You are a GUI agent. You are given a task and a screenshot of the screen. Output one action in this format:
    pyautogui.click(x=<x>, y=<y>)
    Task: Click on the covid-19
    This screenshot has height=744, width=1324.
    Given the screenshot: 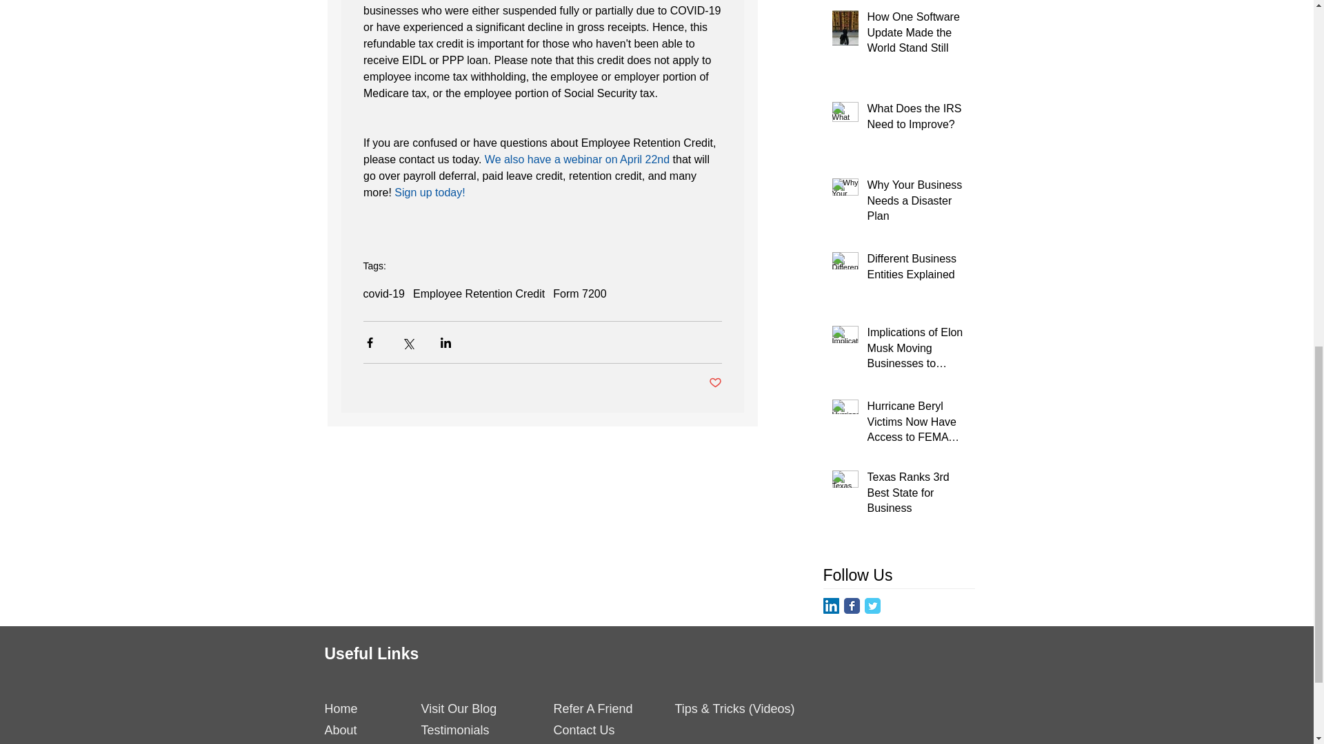 What is the action you would take?
    pyautogui.click(x=383, y=293)
    